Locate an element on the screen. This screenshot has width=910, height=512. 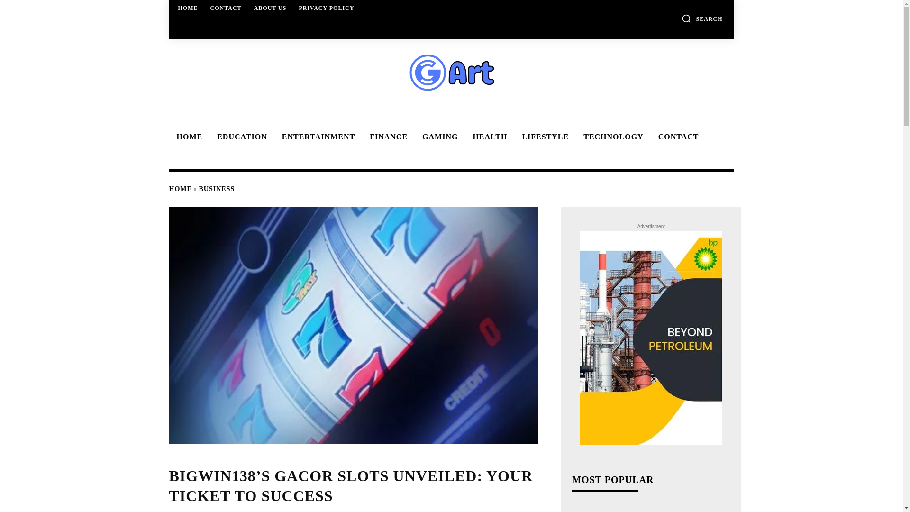
LIFESTYLE is located at coordinates (543, 137).